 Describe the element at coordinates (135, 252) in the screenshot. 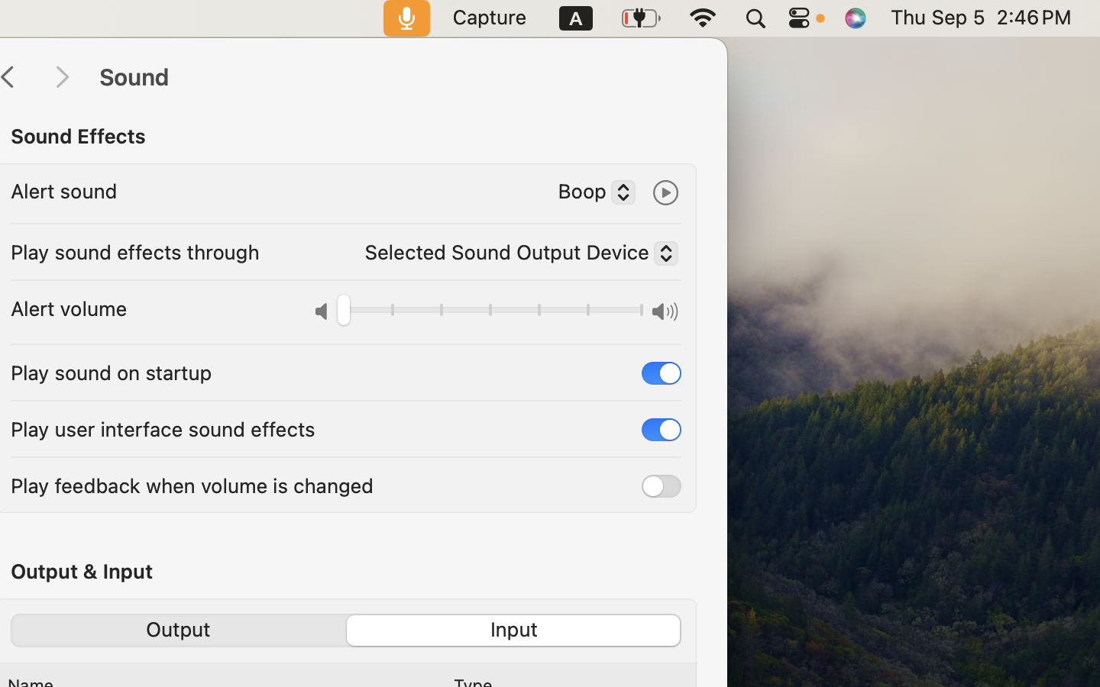

I see `Play sound effects through` at that location.